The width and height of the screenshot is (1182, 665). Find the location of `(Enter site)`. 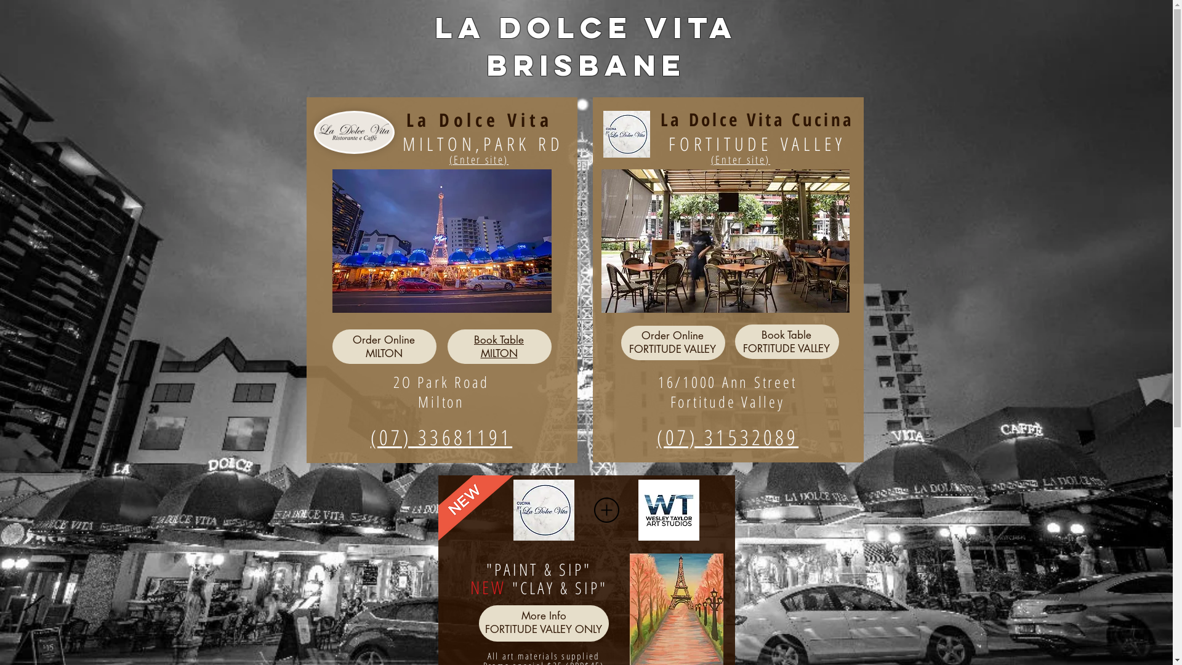

(Enter site) is located at coordinates (741, 160).